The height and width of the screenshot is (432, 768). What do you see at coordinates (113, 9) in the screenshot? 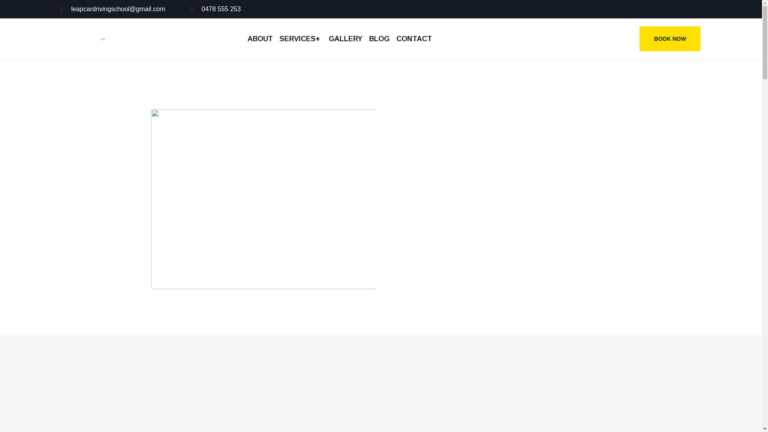
I see `leapcardrivingschool@gmail.com` at bounding box center [113, 9].